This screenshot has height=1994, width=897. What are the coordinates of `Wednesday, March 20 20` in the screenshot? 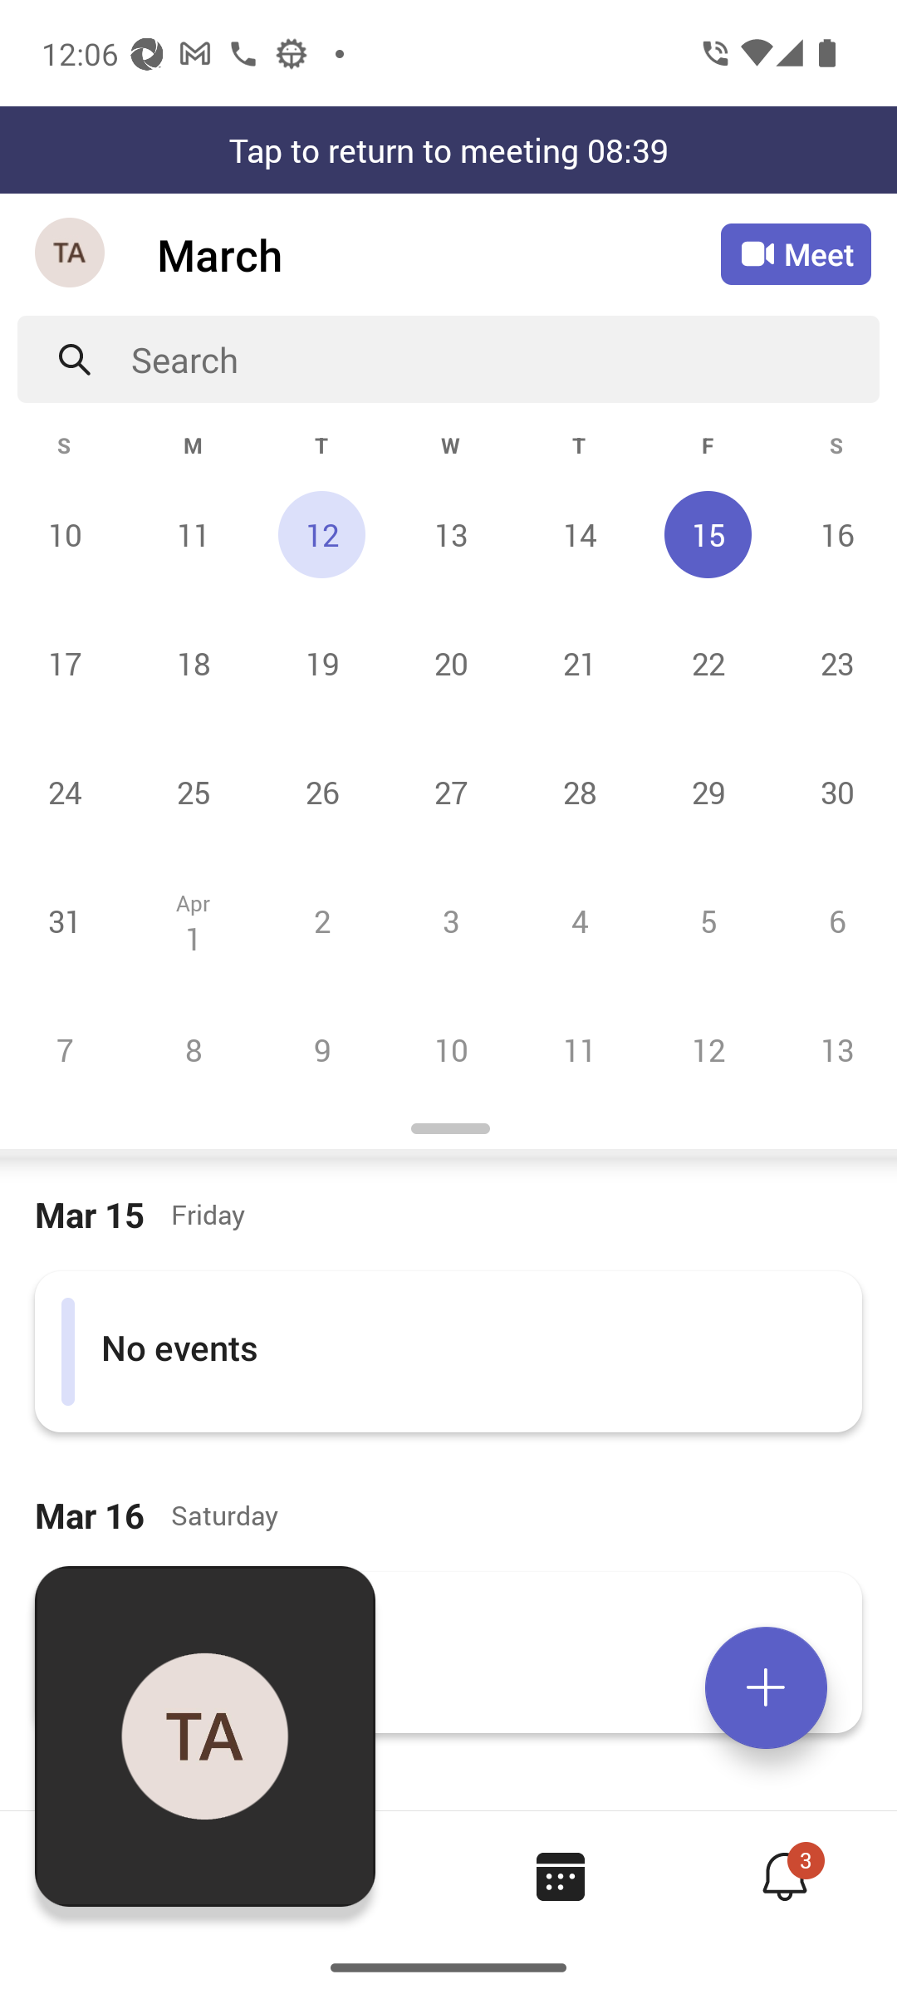 It's located at (450, 663).